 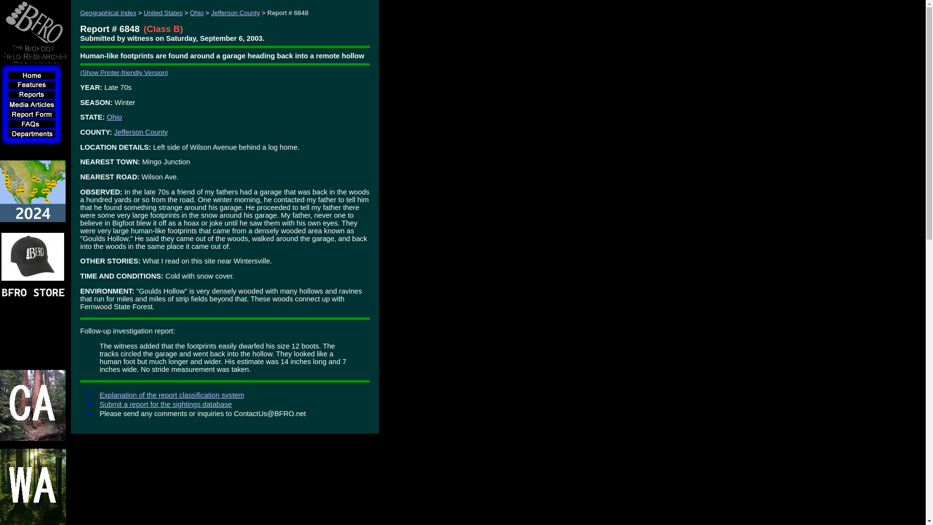 I want to click on United States, so click(x=163, y=13).